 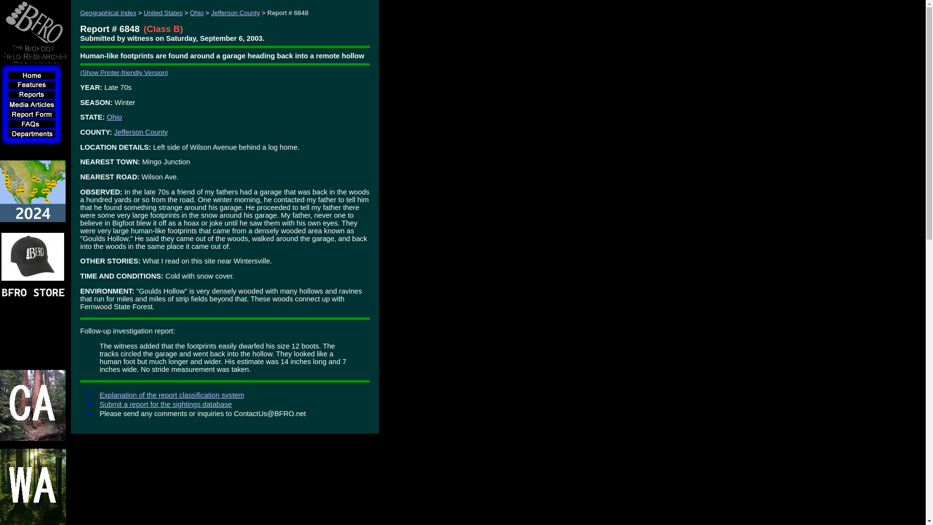 I want to click on United States, so click(x=163, y=13).